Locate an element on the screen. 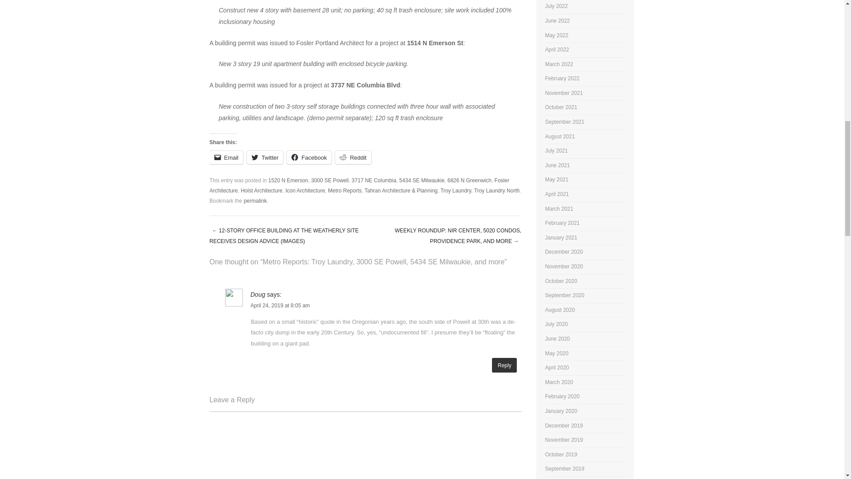 This screenshot has height=479, width=851. 3000 SE Powell is located at coordinates (330, 180).